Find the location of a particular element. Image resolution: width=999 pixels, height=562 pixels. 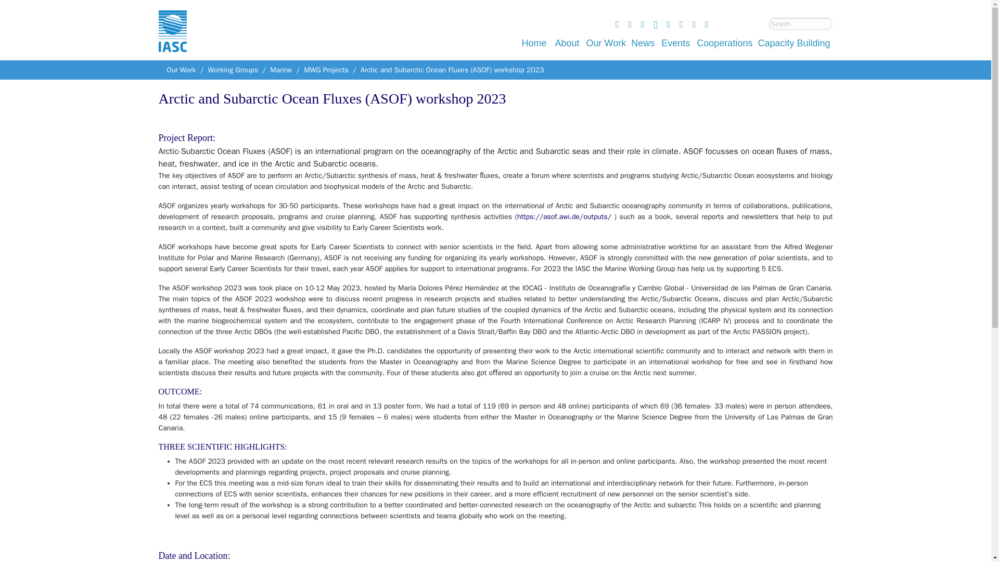

Home is located at coordinates (534, 43).